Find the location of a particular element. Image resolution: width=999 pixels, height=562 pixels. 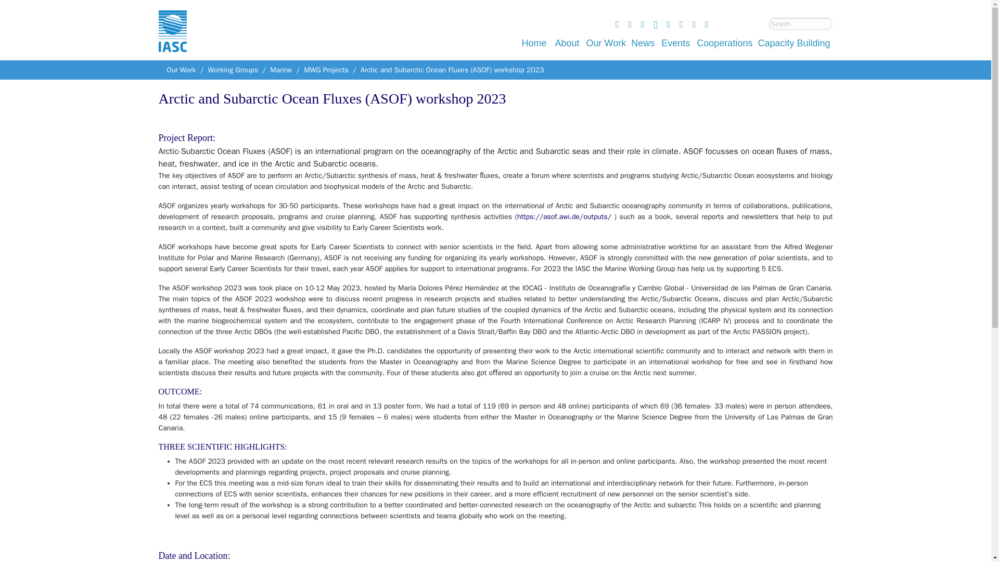

Home is located at coordinates (534, 43).